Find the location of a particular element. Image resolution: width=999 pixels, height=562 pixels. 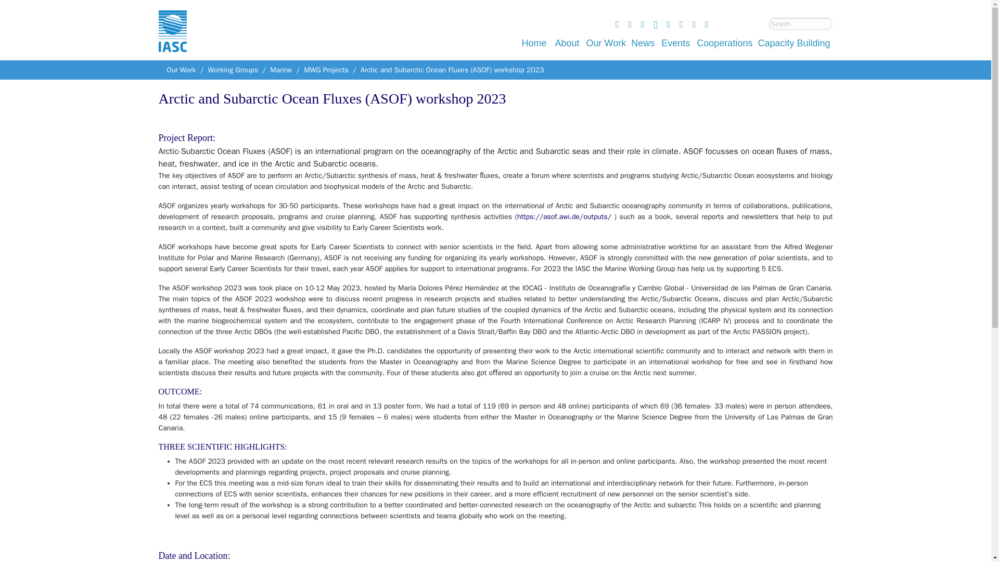

Home is located at coordinates (534, 43).